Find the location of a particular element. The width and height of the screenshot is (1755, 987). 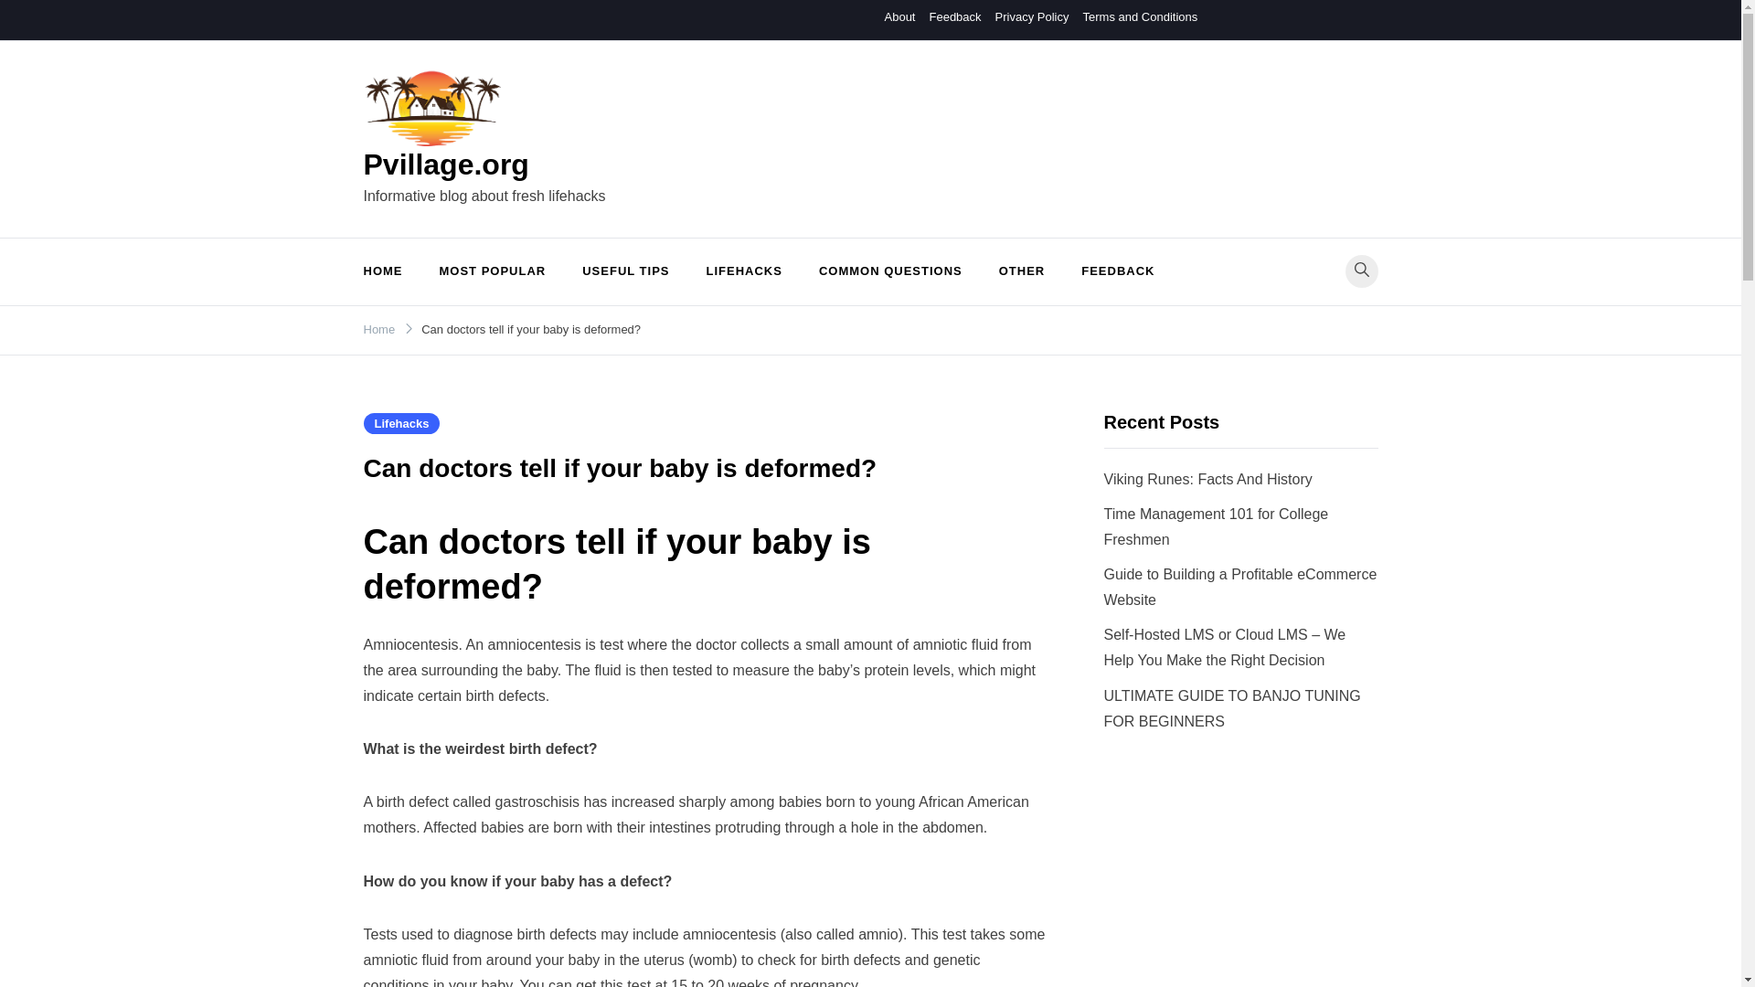

Home is located at coordinates (379, 329).